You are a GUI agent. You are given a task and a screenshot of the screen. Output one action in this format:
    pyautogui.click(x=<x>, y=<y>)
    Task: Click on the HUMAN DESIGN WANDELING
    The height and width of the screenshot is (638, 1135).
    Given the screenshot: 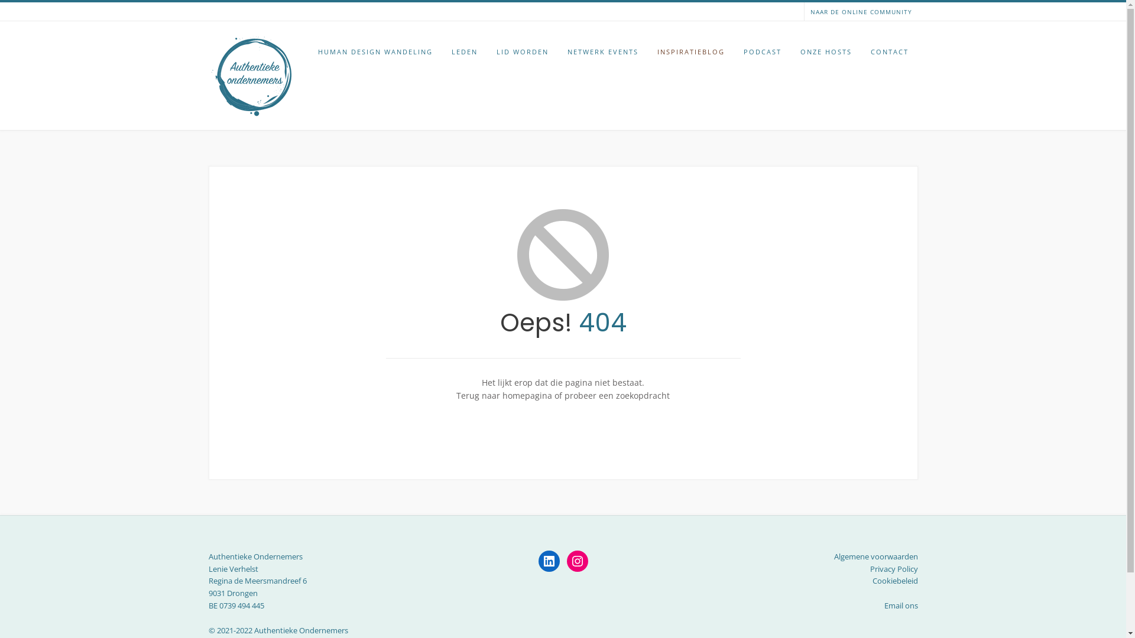 What is the action you would take?
    pyautogui.click(x=375, y=53)
    